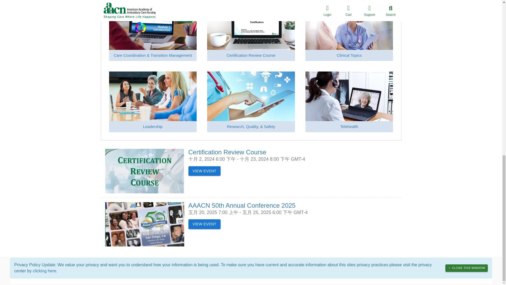  What do you see at coordinates (204, 224) in the screenshot?
I see `VIEW EVENT` at bounding box center [204, 224].